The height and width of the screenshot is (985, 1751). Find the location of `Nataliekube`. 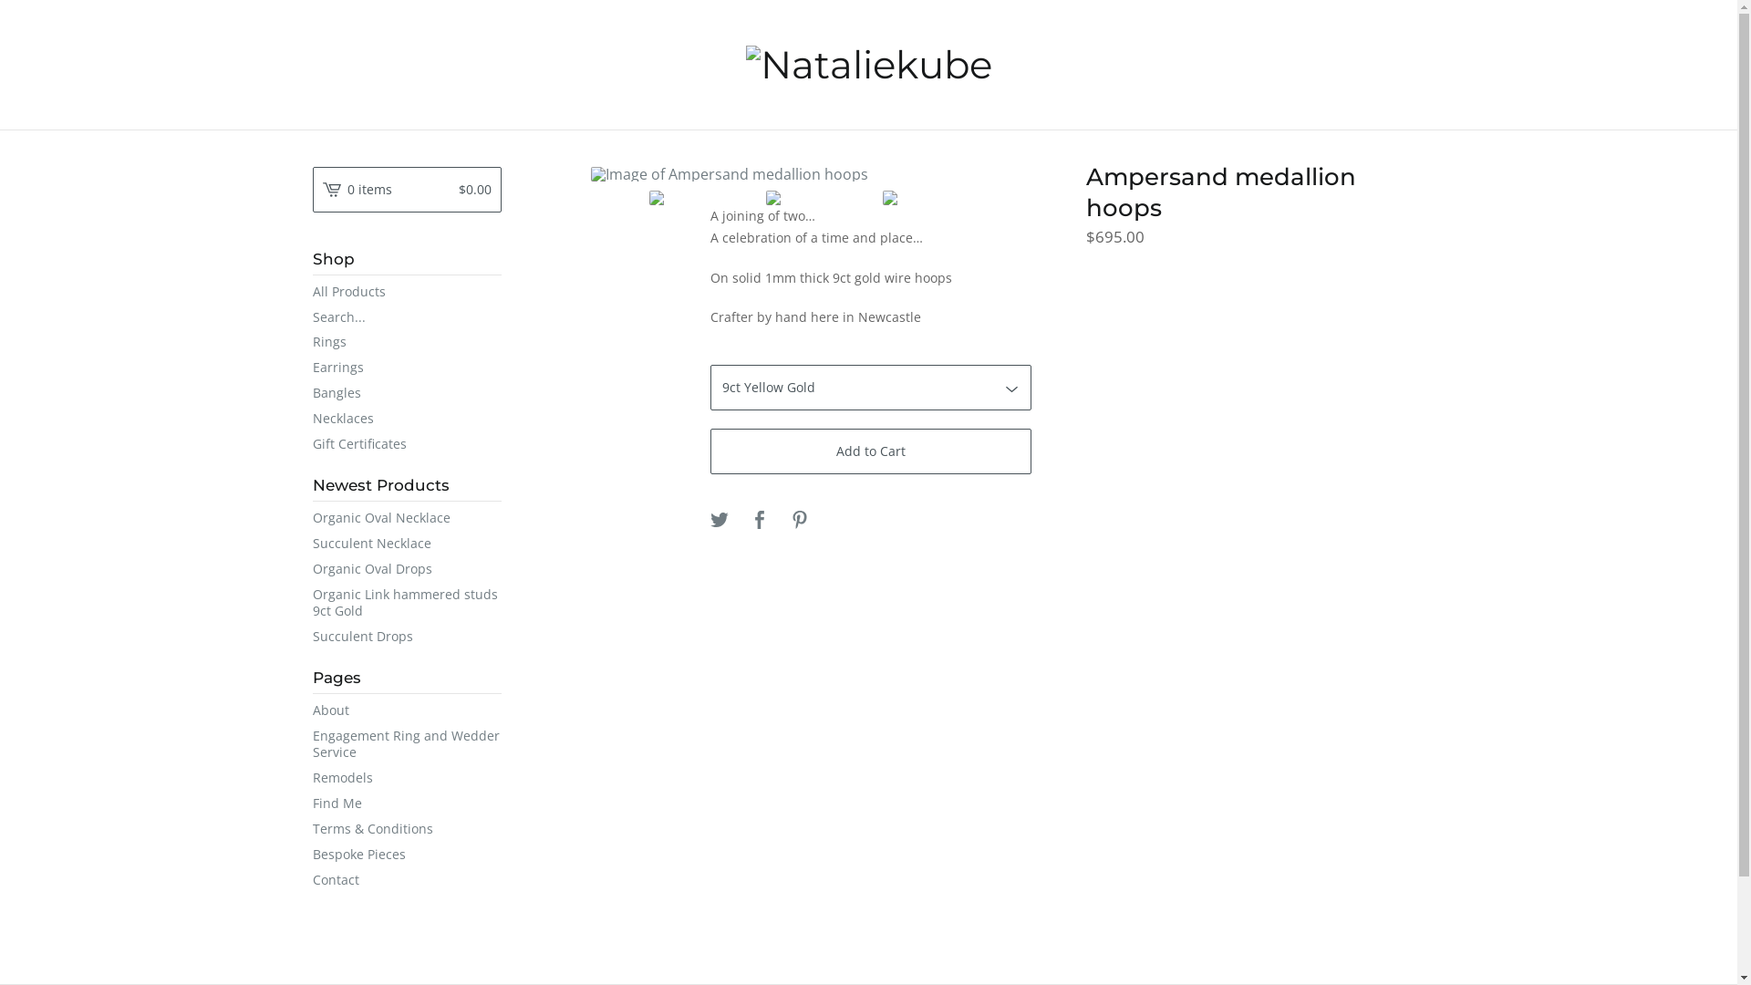

Nataliekube is located at coordinates (869, 65).